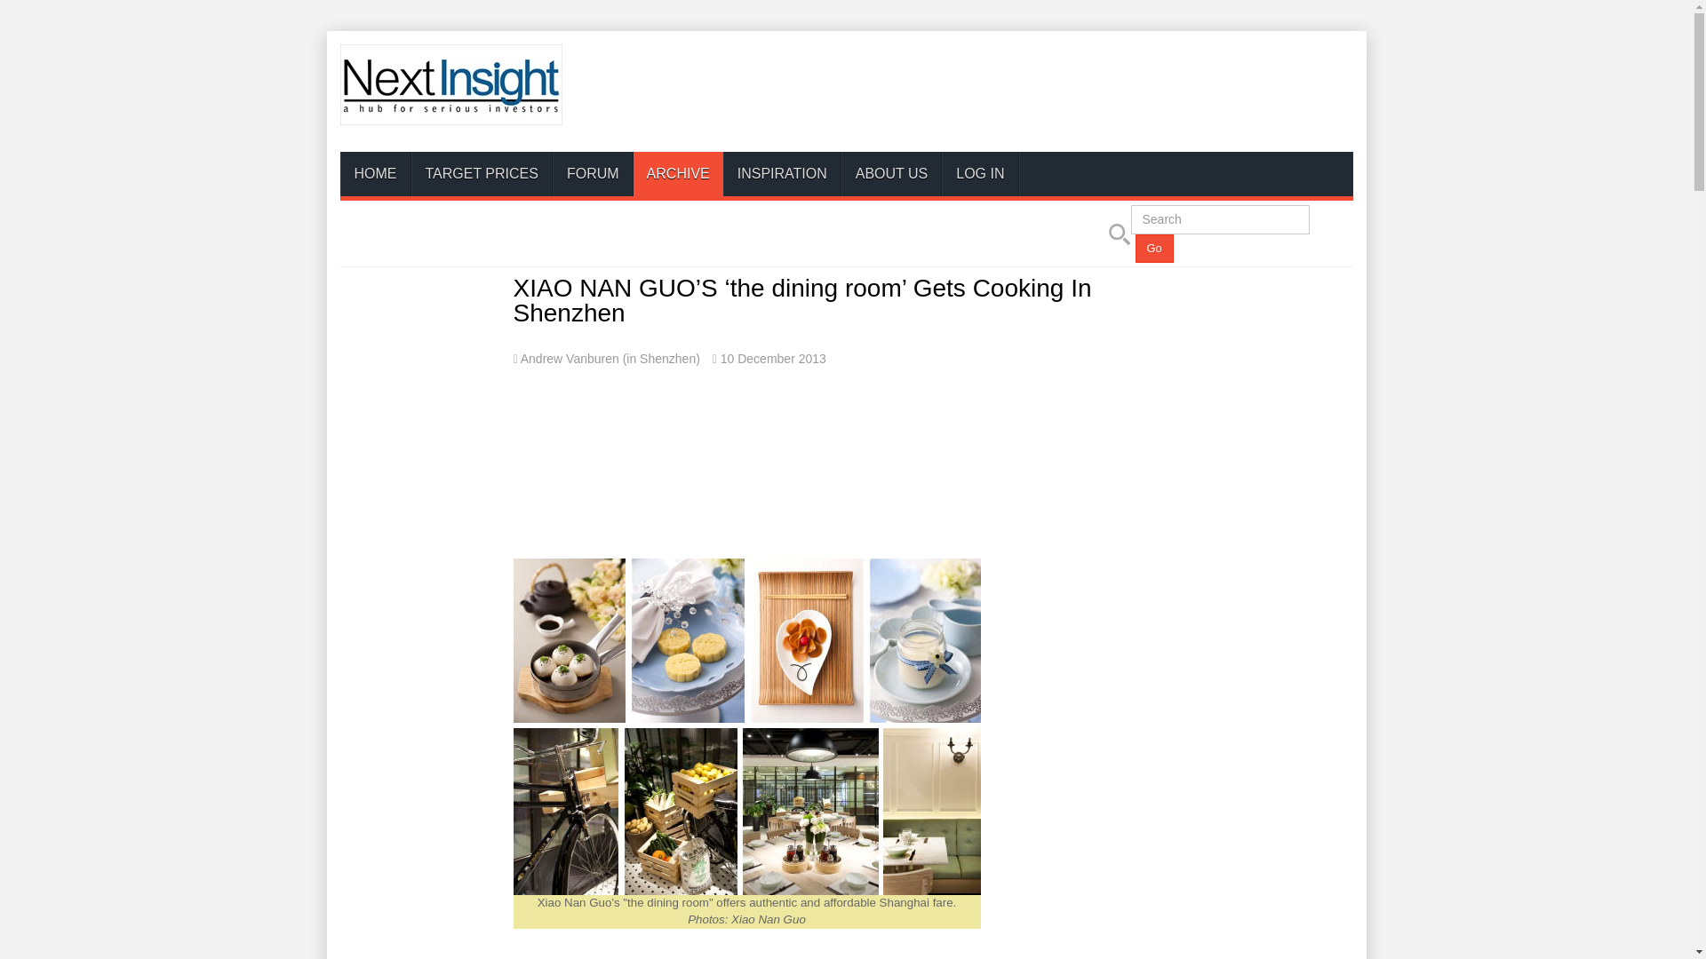 The height and width of the screenshot is (959, 1706). I want to click on TARGET PRICES, so click(481, 174).